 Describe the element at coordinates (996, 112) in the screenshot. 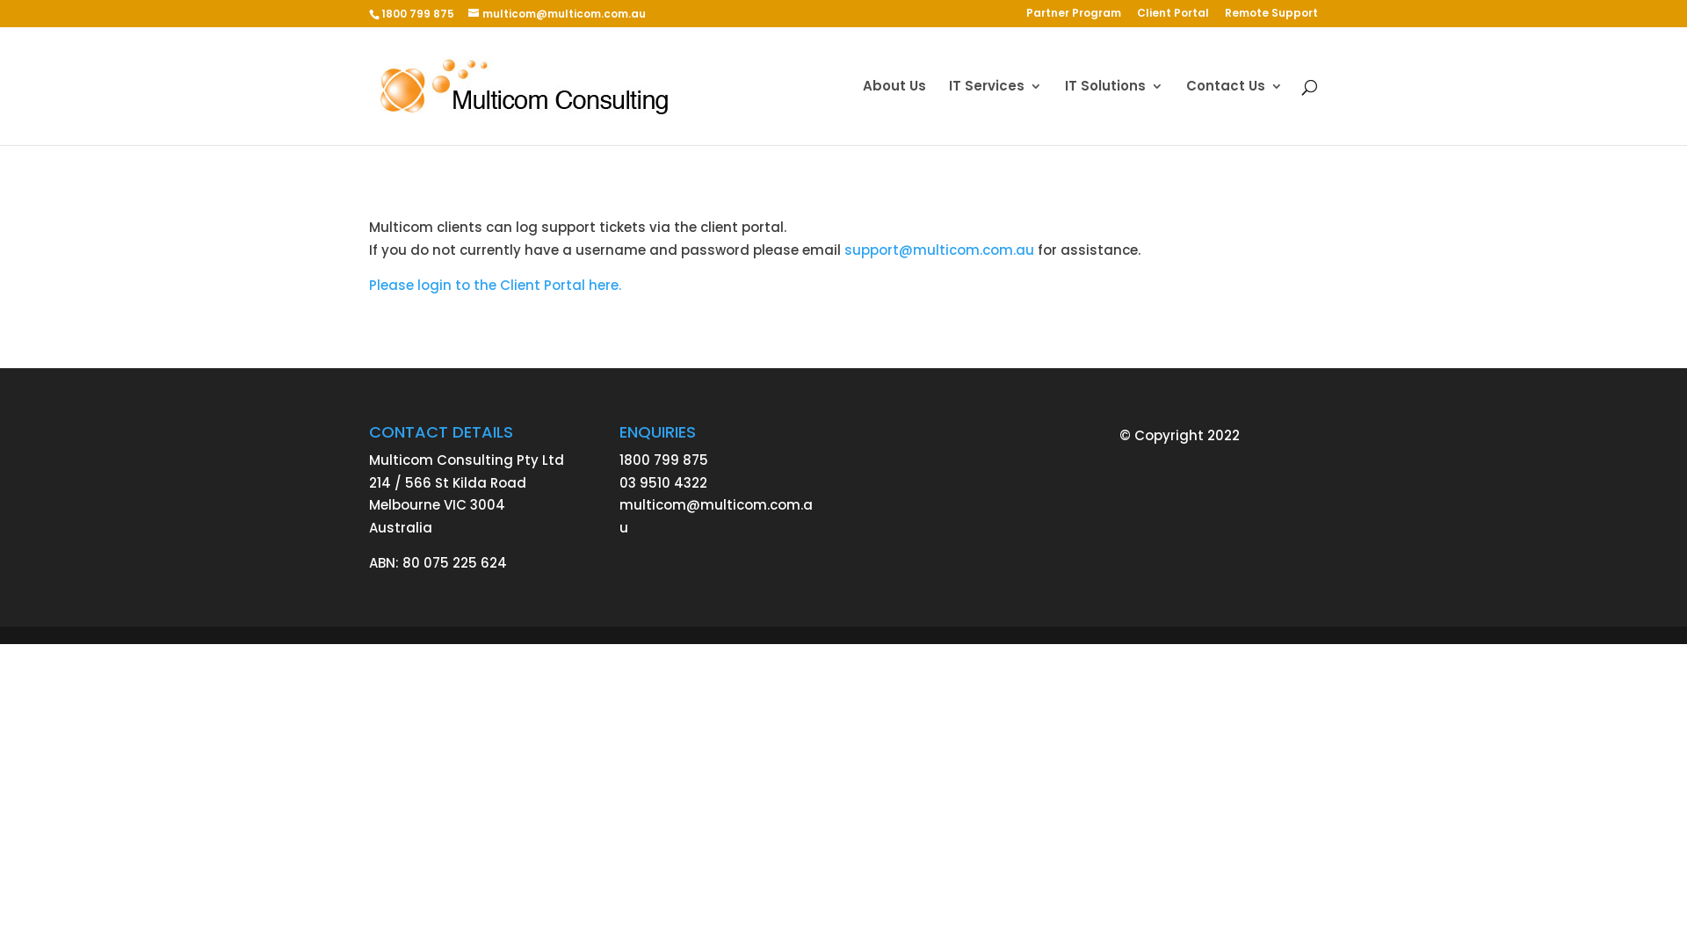

I see `IT Services` at that location.